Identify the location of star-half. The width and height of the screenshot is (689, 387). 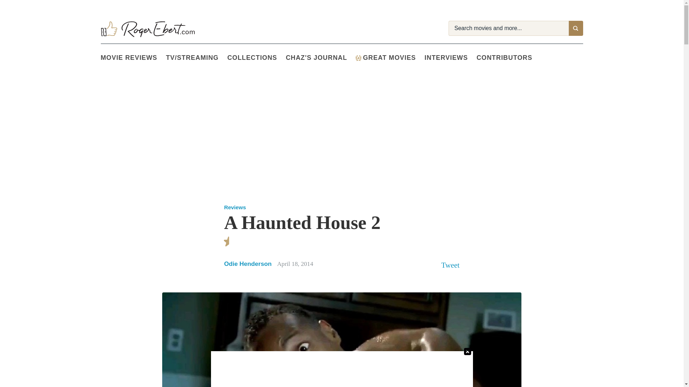
(229, 242).